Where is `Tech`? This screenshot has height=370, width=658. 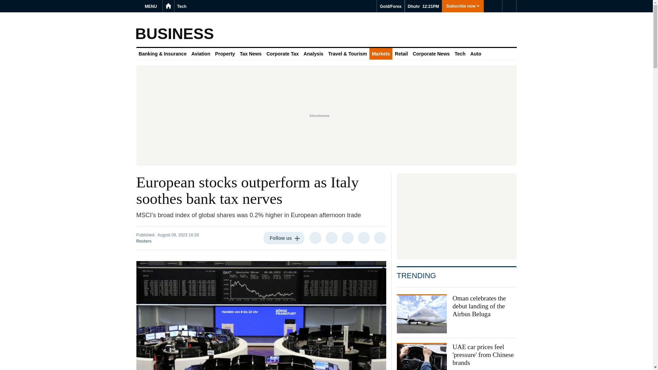 Tech is located at coordinates (182, 6).